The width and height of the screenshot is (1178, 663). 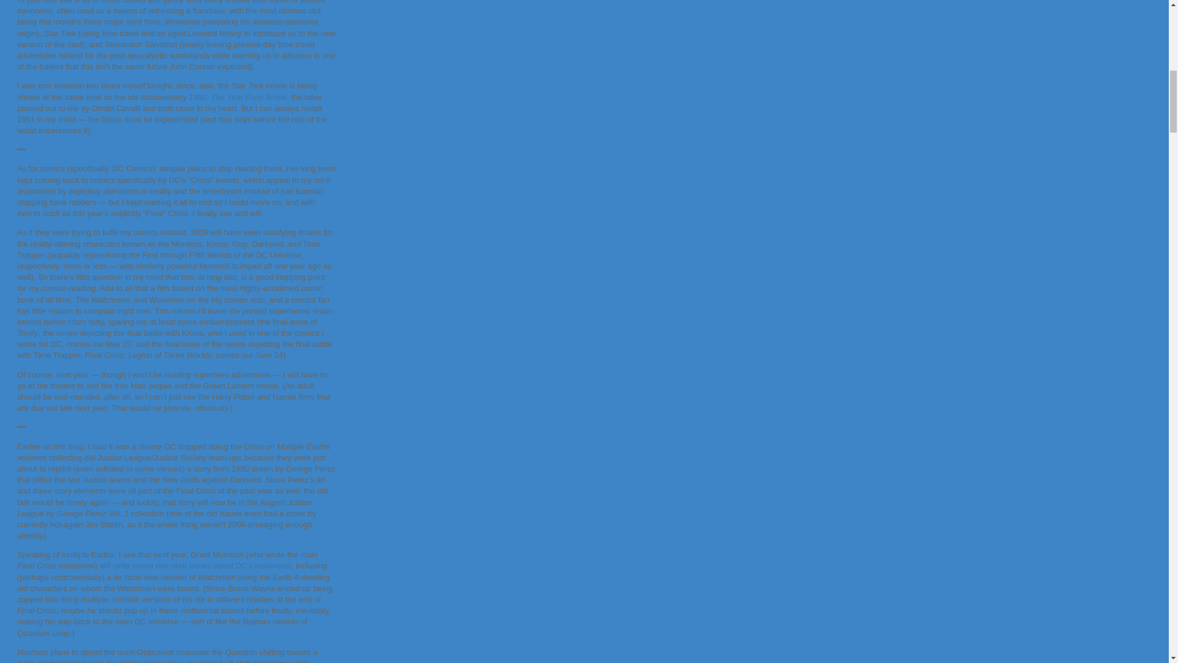 I want to click on 1991: The Year Punk Broke, so click(x=237, y=97).